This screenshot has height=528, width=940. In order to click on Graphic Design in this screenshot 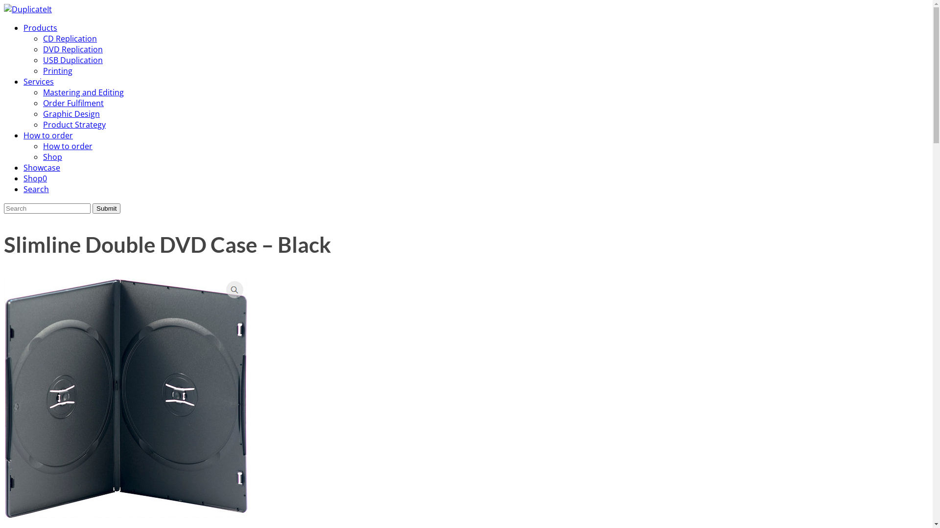, I will do `click(71, 114)`.